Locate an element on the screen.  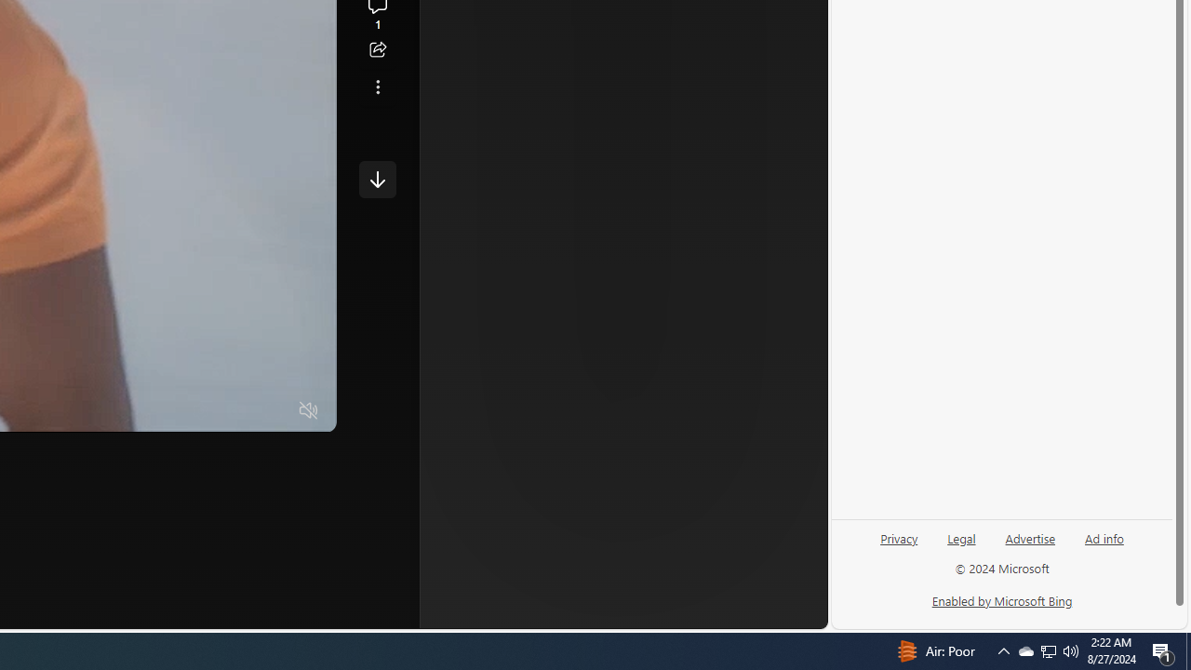
Unmute is located at coordinates (309, 411).